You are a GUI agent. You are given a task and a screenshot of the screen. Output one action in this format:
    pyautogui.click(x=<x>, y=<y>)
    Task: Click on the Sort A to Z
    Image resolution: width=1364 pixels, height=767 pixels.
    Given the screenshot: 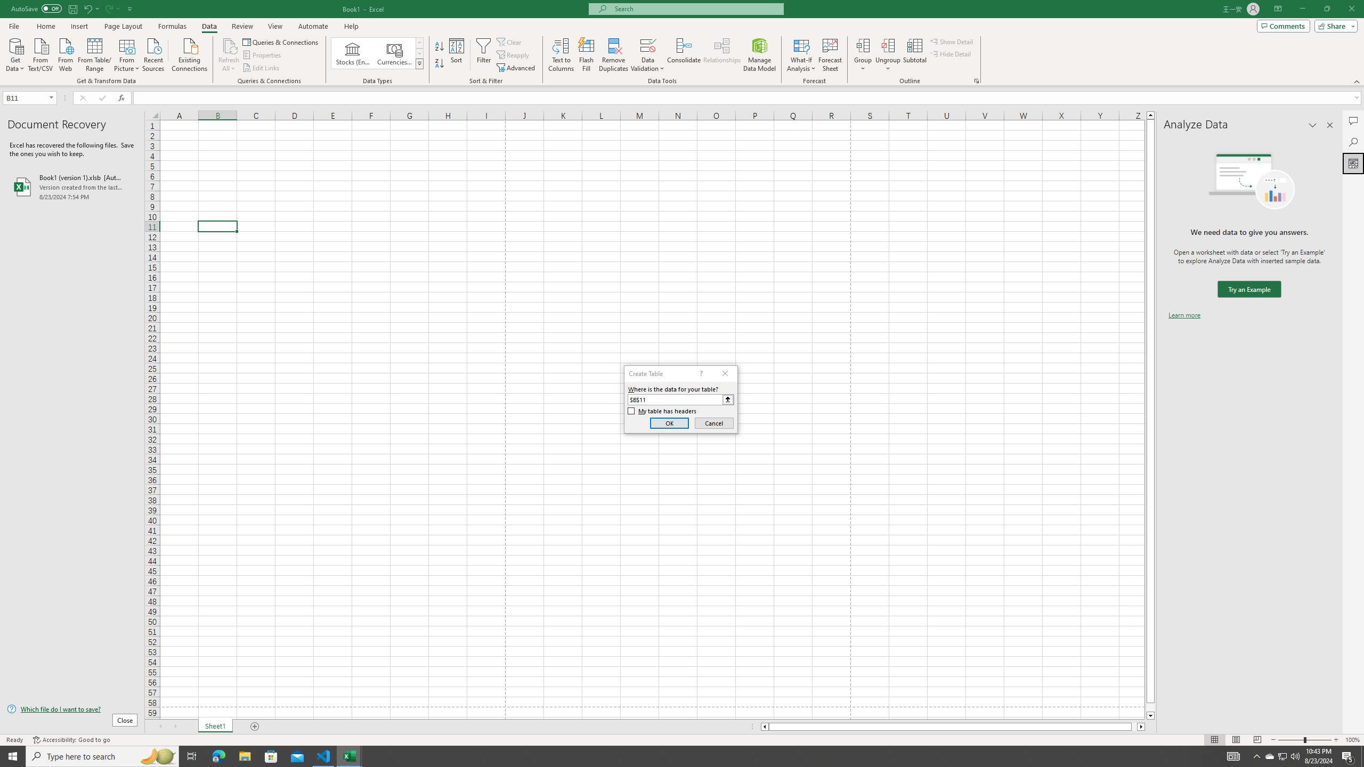 What is the action you would take?
    pyautogui.click(x=440, y=47)
    